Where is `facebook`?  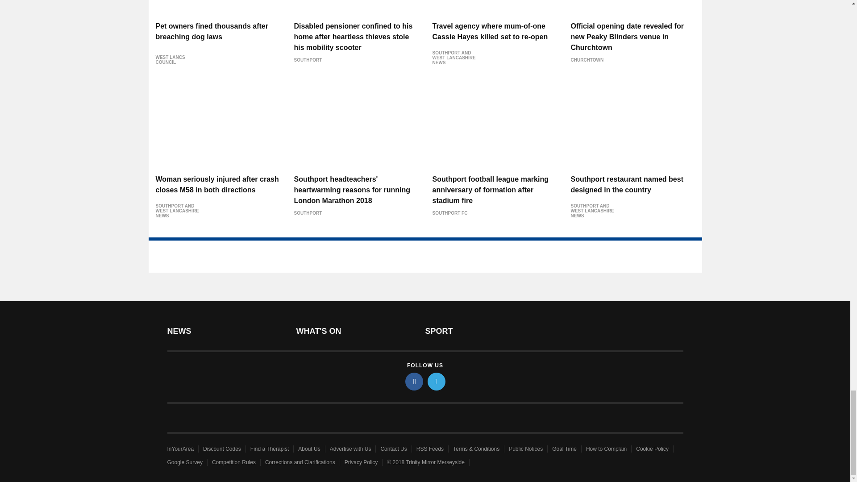
facebook is located at coordinates (414, 381).